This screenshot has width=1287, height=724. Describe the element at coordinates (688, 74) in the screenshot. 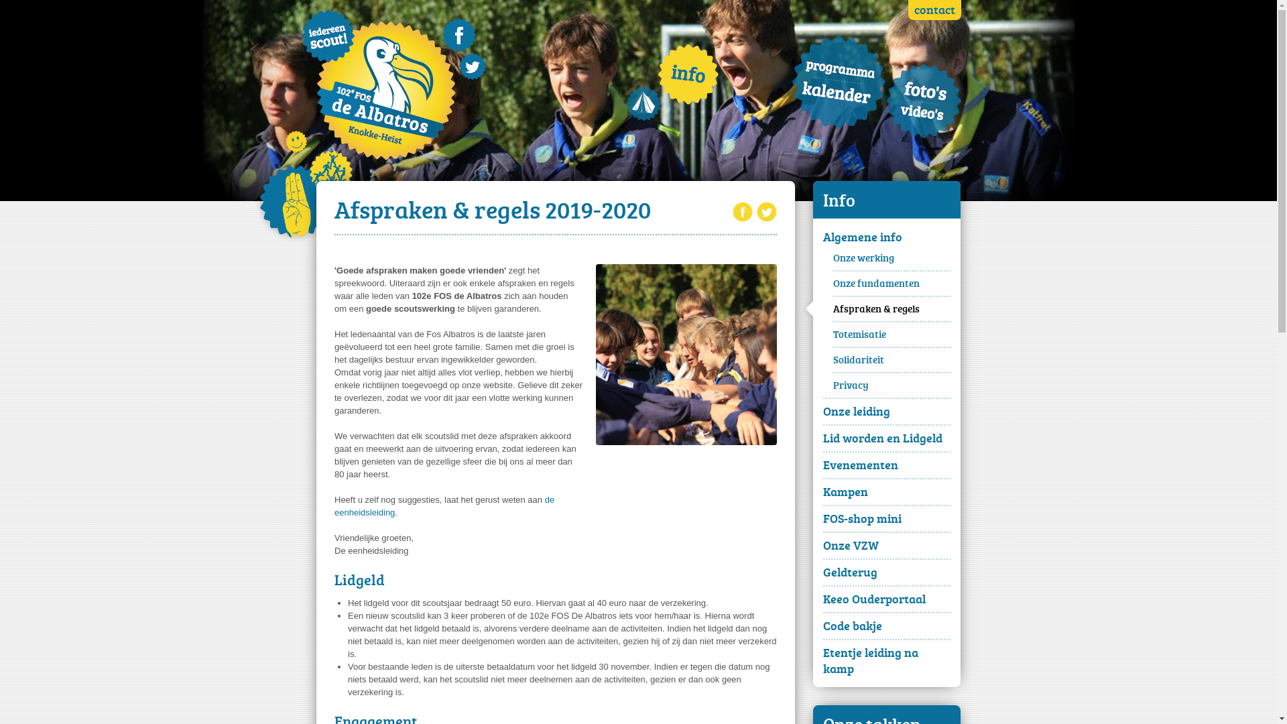

I see `info` at that location.